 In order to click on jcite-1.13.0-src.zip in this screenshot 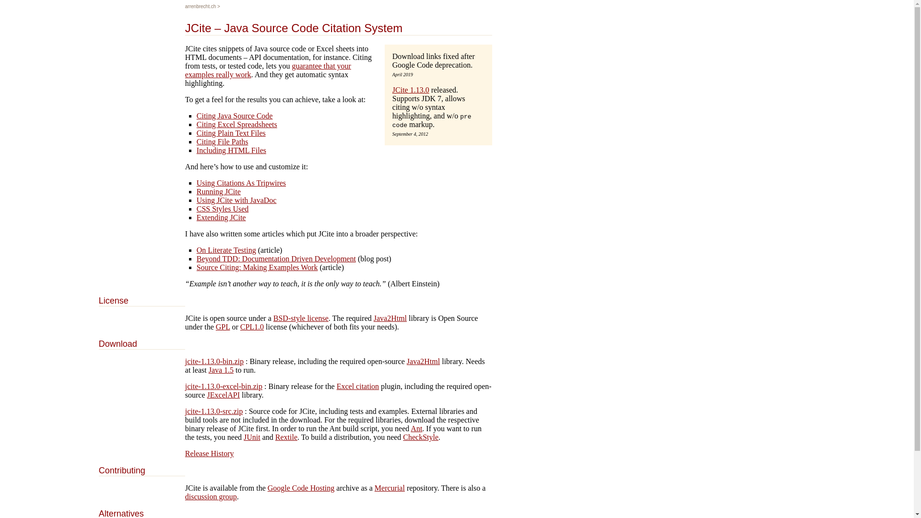, I will do `click(214, 412)`.